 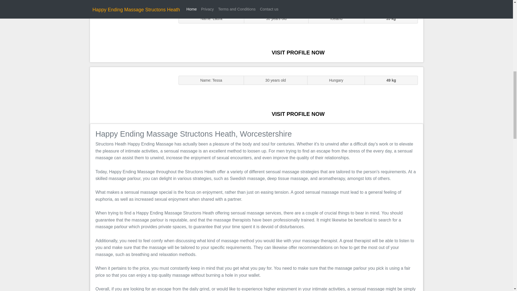 What do you see at coordinates (131, 95) in the screenshot?
I see `Massage` at bounding box center [131, 95].